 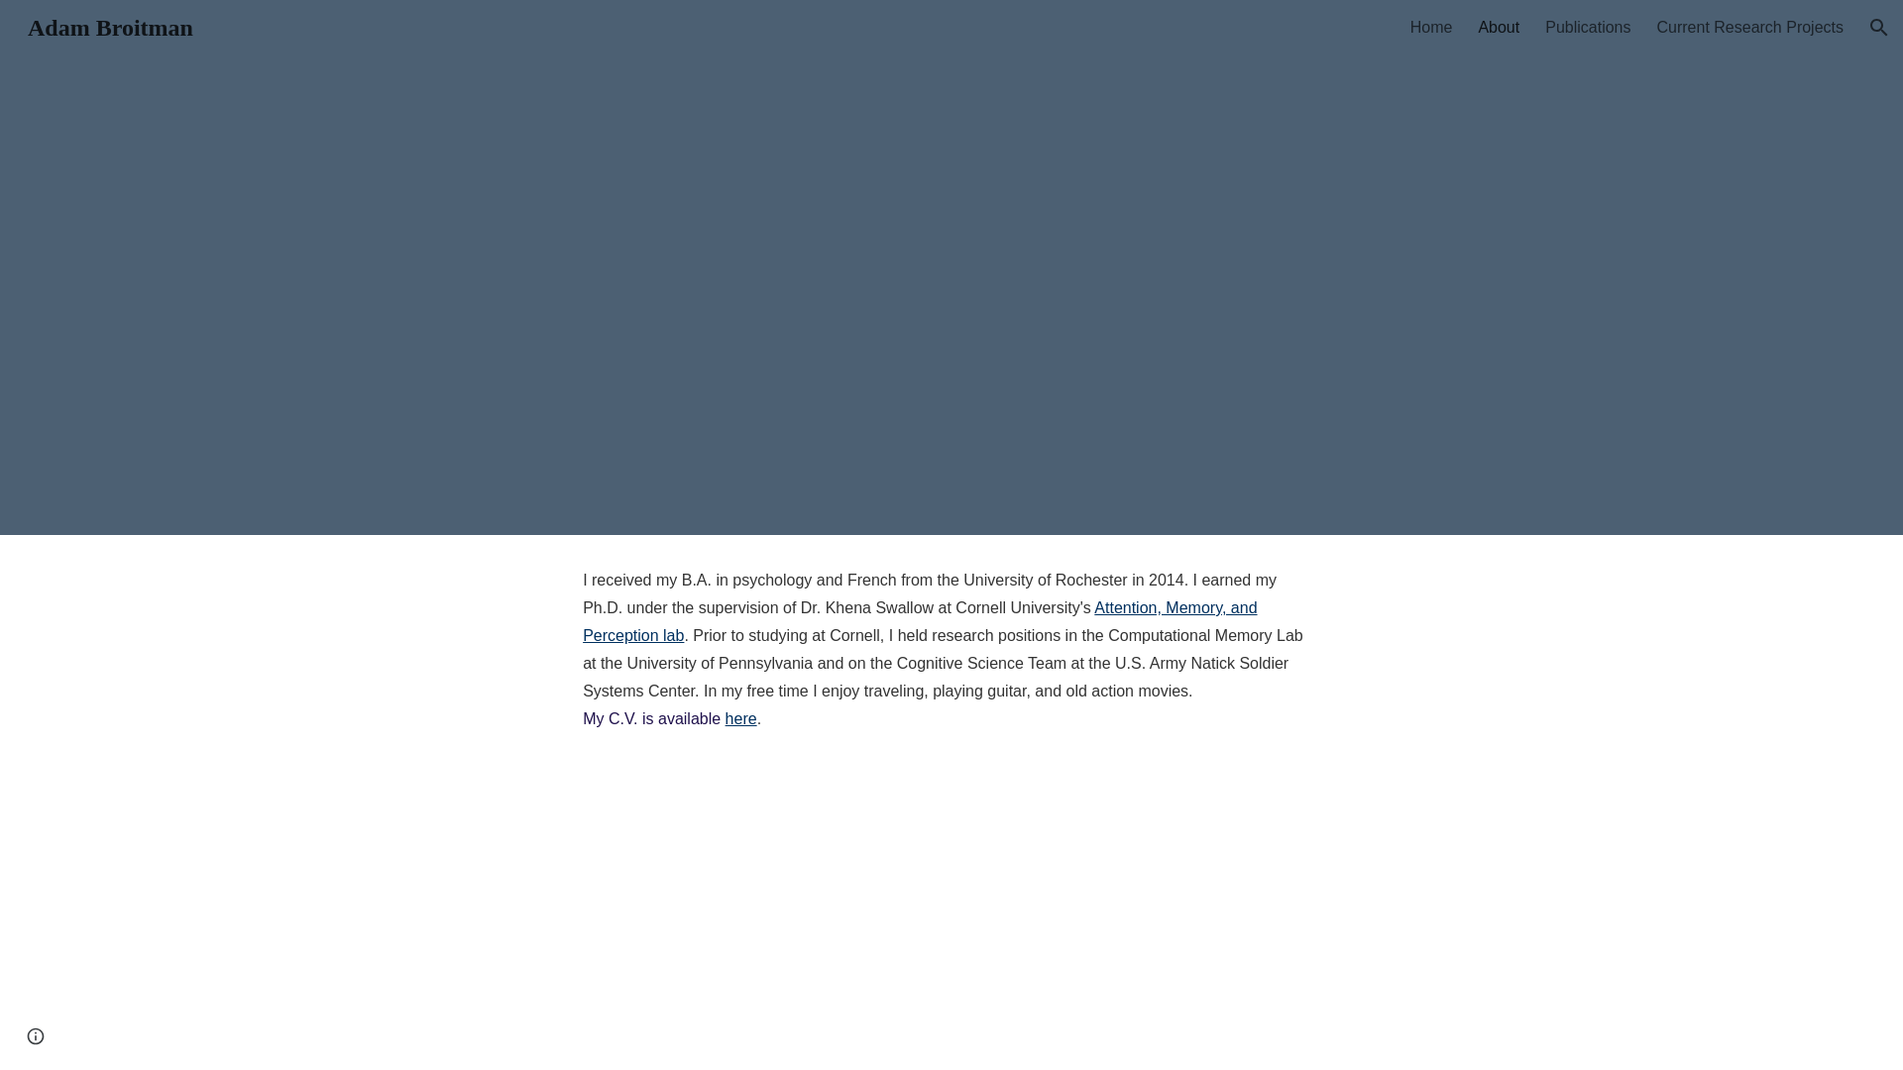 What do you see at coordinates (1749, 28) in the screenshot?
I see `Current Research Projects` at bounding box center [1749, 28].